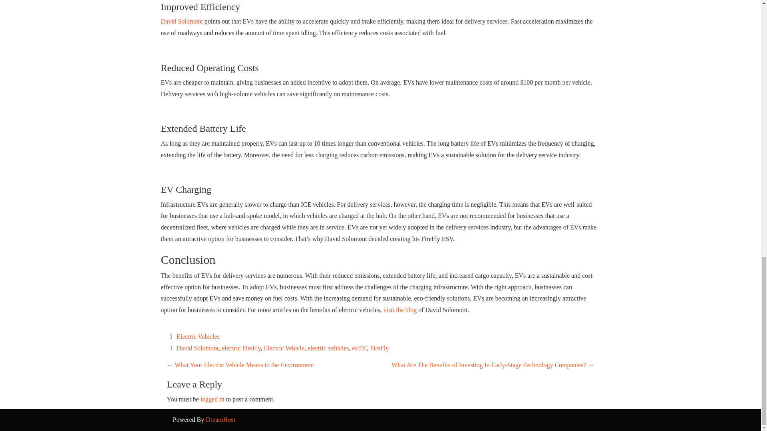  What do you see at coordinates (213, 399) in the screenshot?
I see `logged in` at bounding box center [213, 399].